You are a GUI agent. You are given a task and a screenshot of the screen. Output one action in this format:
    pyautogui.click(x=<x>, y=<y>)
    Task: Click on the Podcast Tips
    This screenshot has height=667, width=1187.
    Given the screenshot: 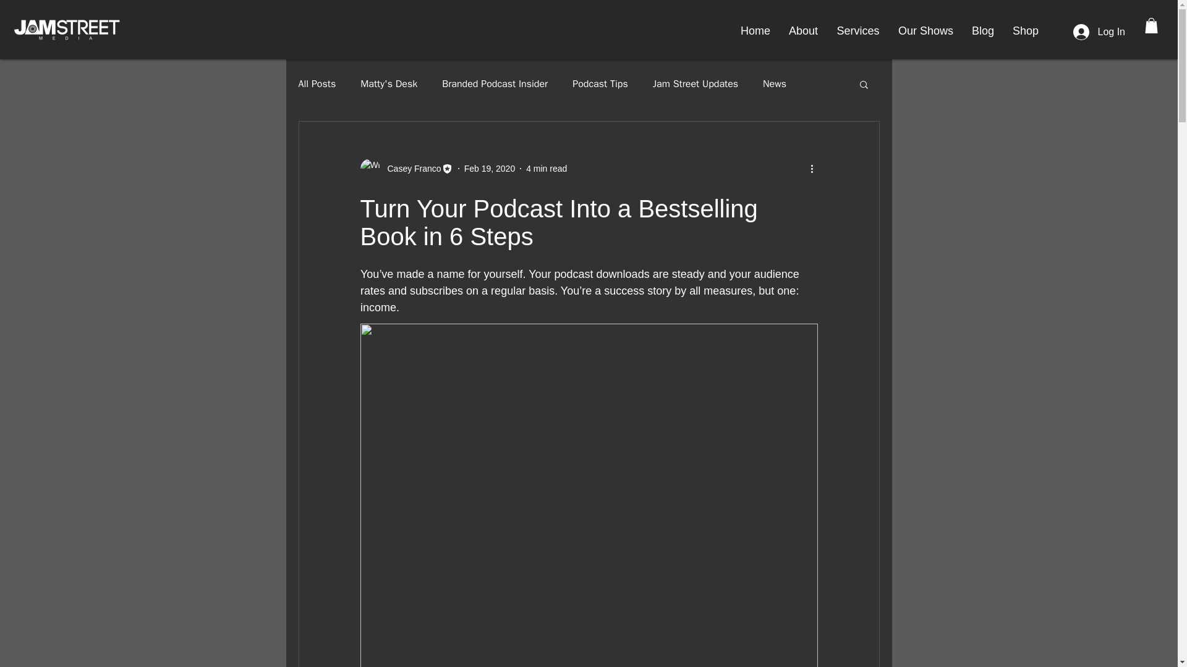 What is the action you would take?
    pyautogui.click(x=600, y=84)
    